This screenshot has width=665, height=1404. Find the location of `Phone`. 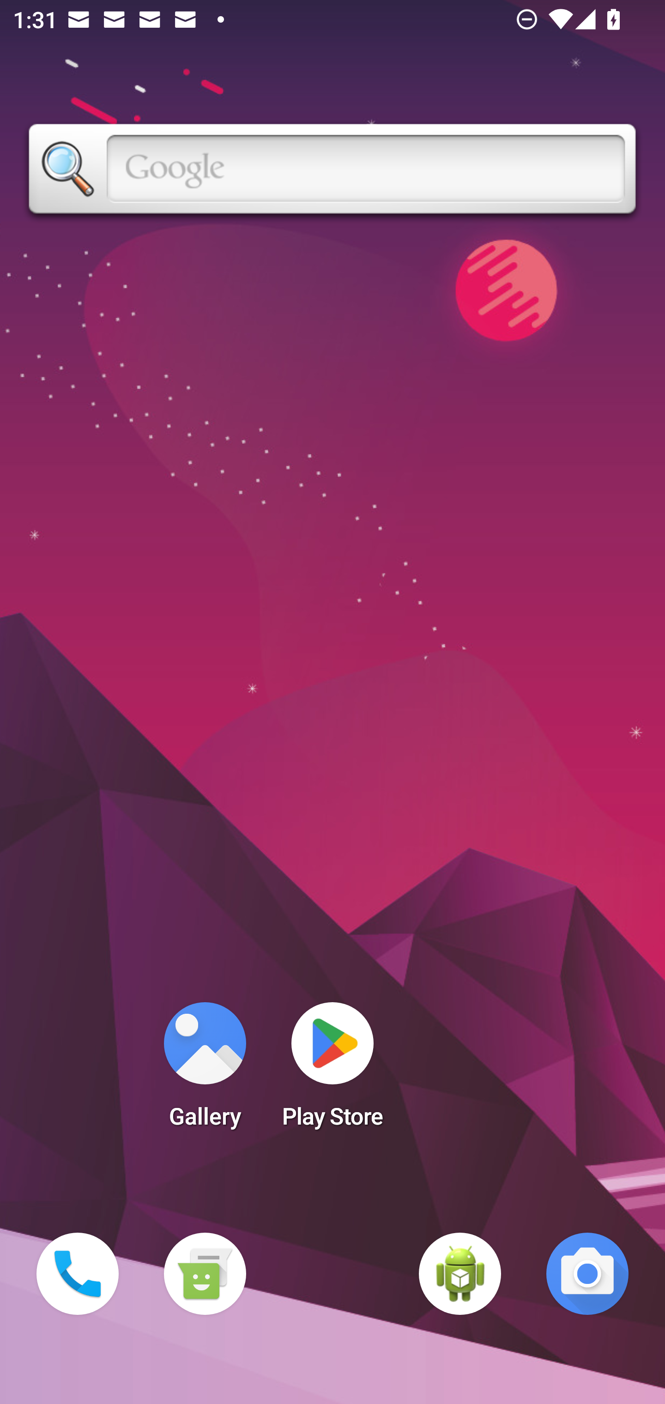

Phone is located at coordinates (78, 1274).